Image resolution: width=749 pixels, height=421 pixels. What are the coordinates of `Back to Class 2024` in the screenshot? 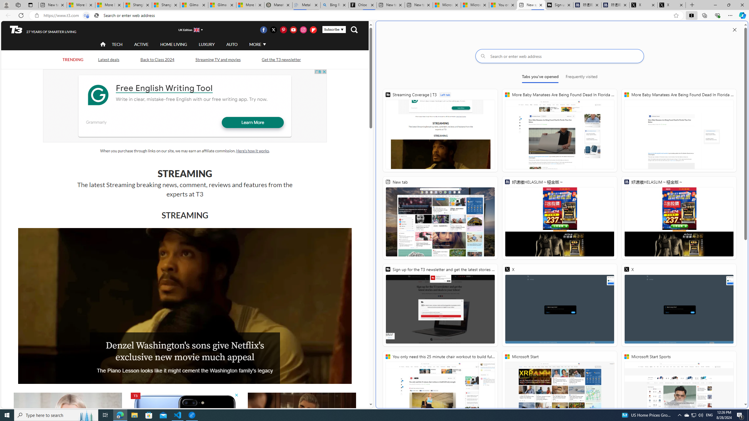 It's located at (157, 59).